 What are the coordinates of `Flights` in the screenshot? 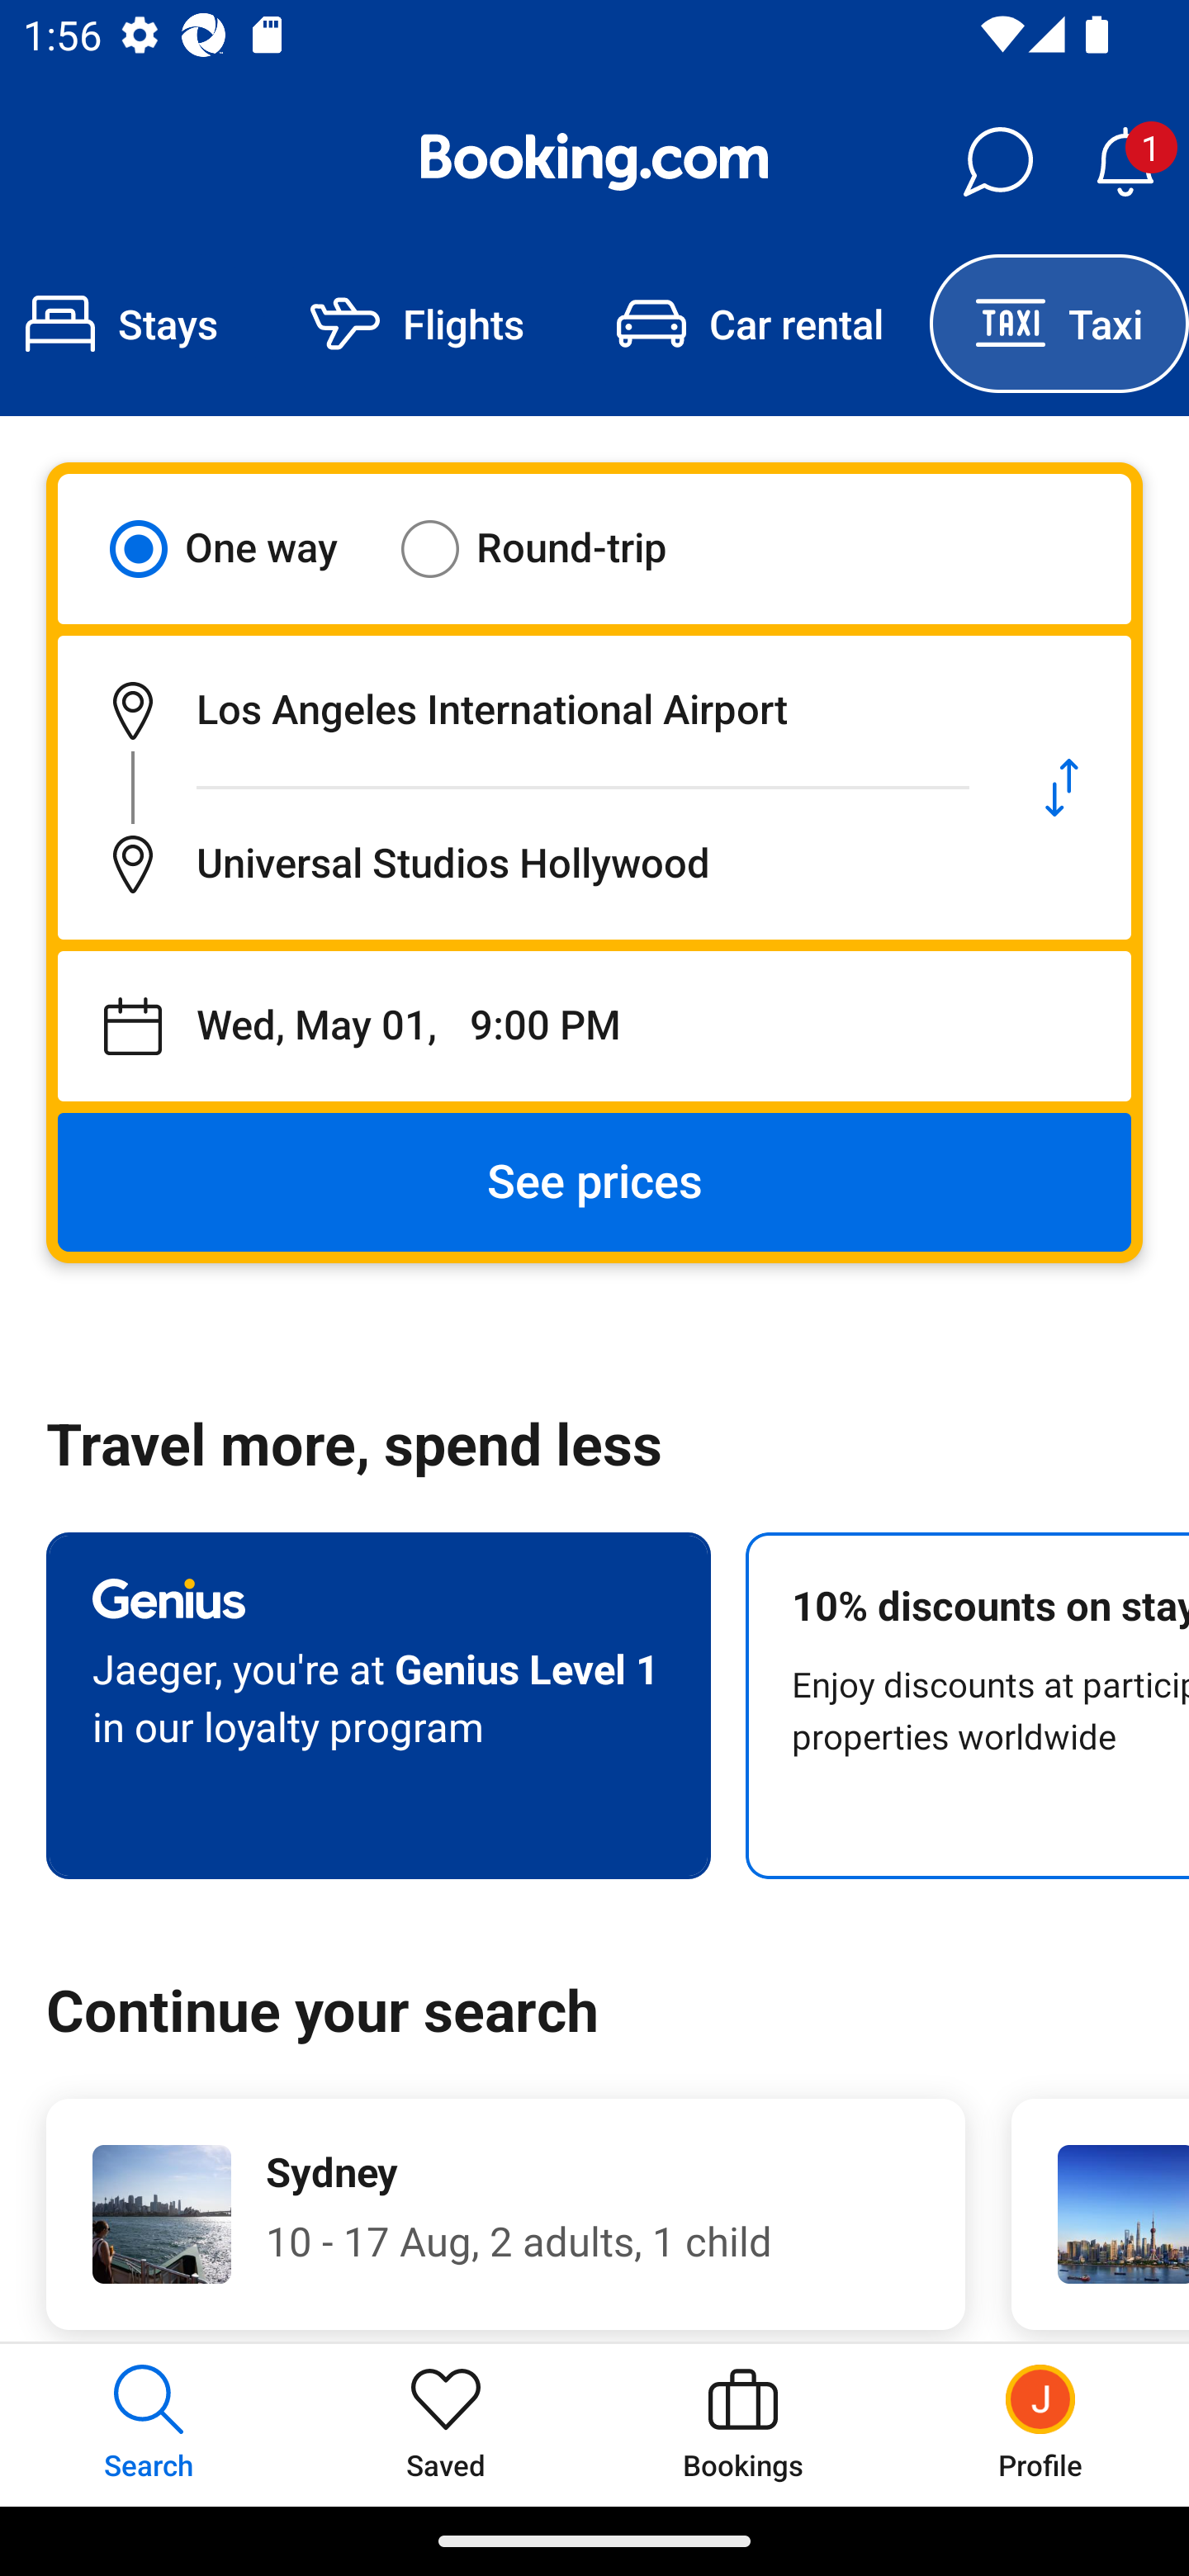 It's located at (417, 324).